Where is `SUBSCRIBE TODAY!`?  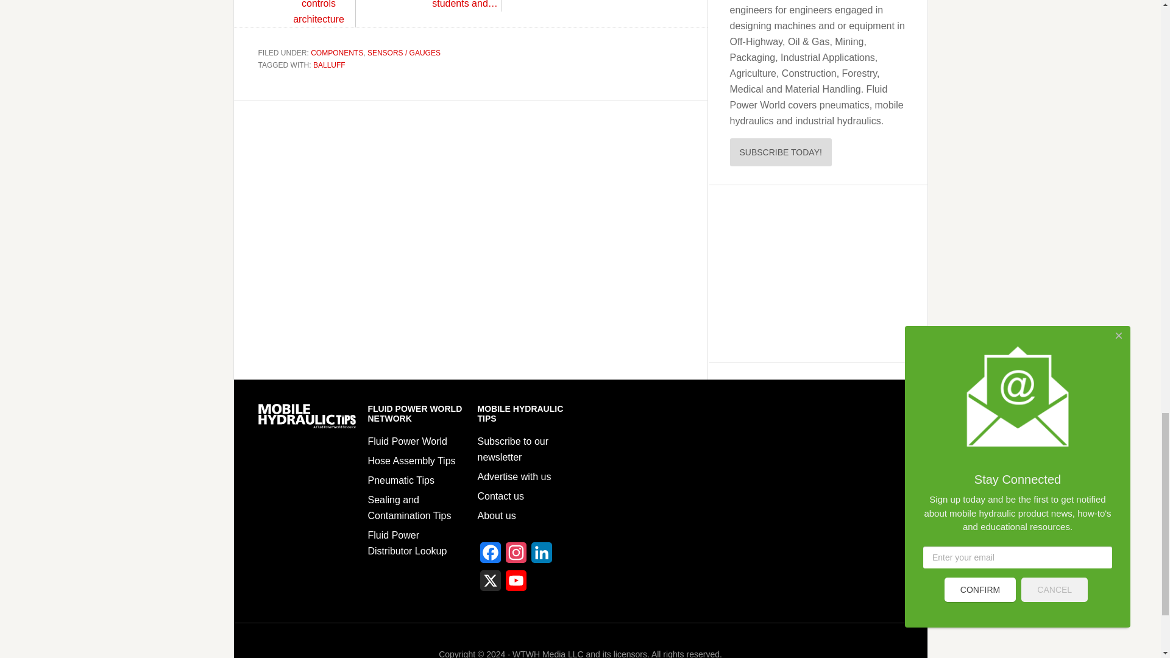 SUBSCRIBE TODAY! is located at coordinates (781, 152).